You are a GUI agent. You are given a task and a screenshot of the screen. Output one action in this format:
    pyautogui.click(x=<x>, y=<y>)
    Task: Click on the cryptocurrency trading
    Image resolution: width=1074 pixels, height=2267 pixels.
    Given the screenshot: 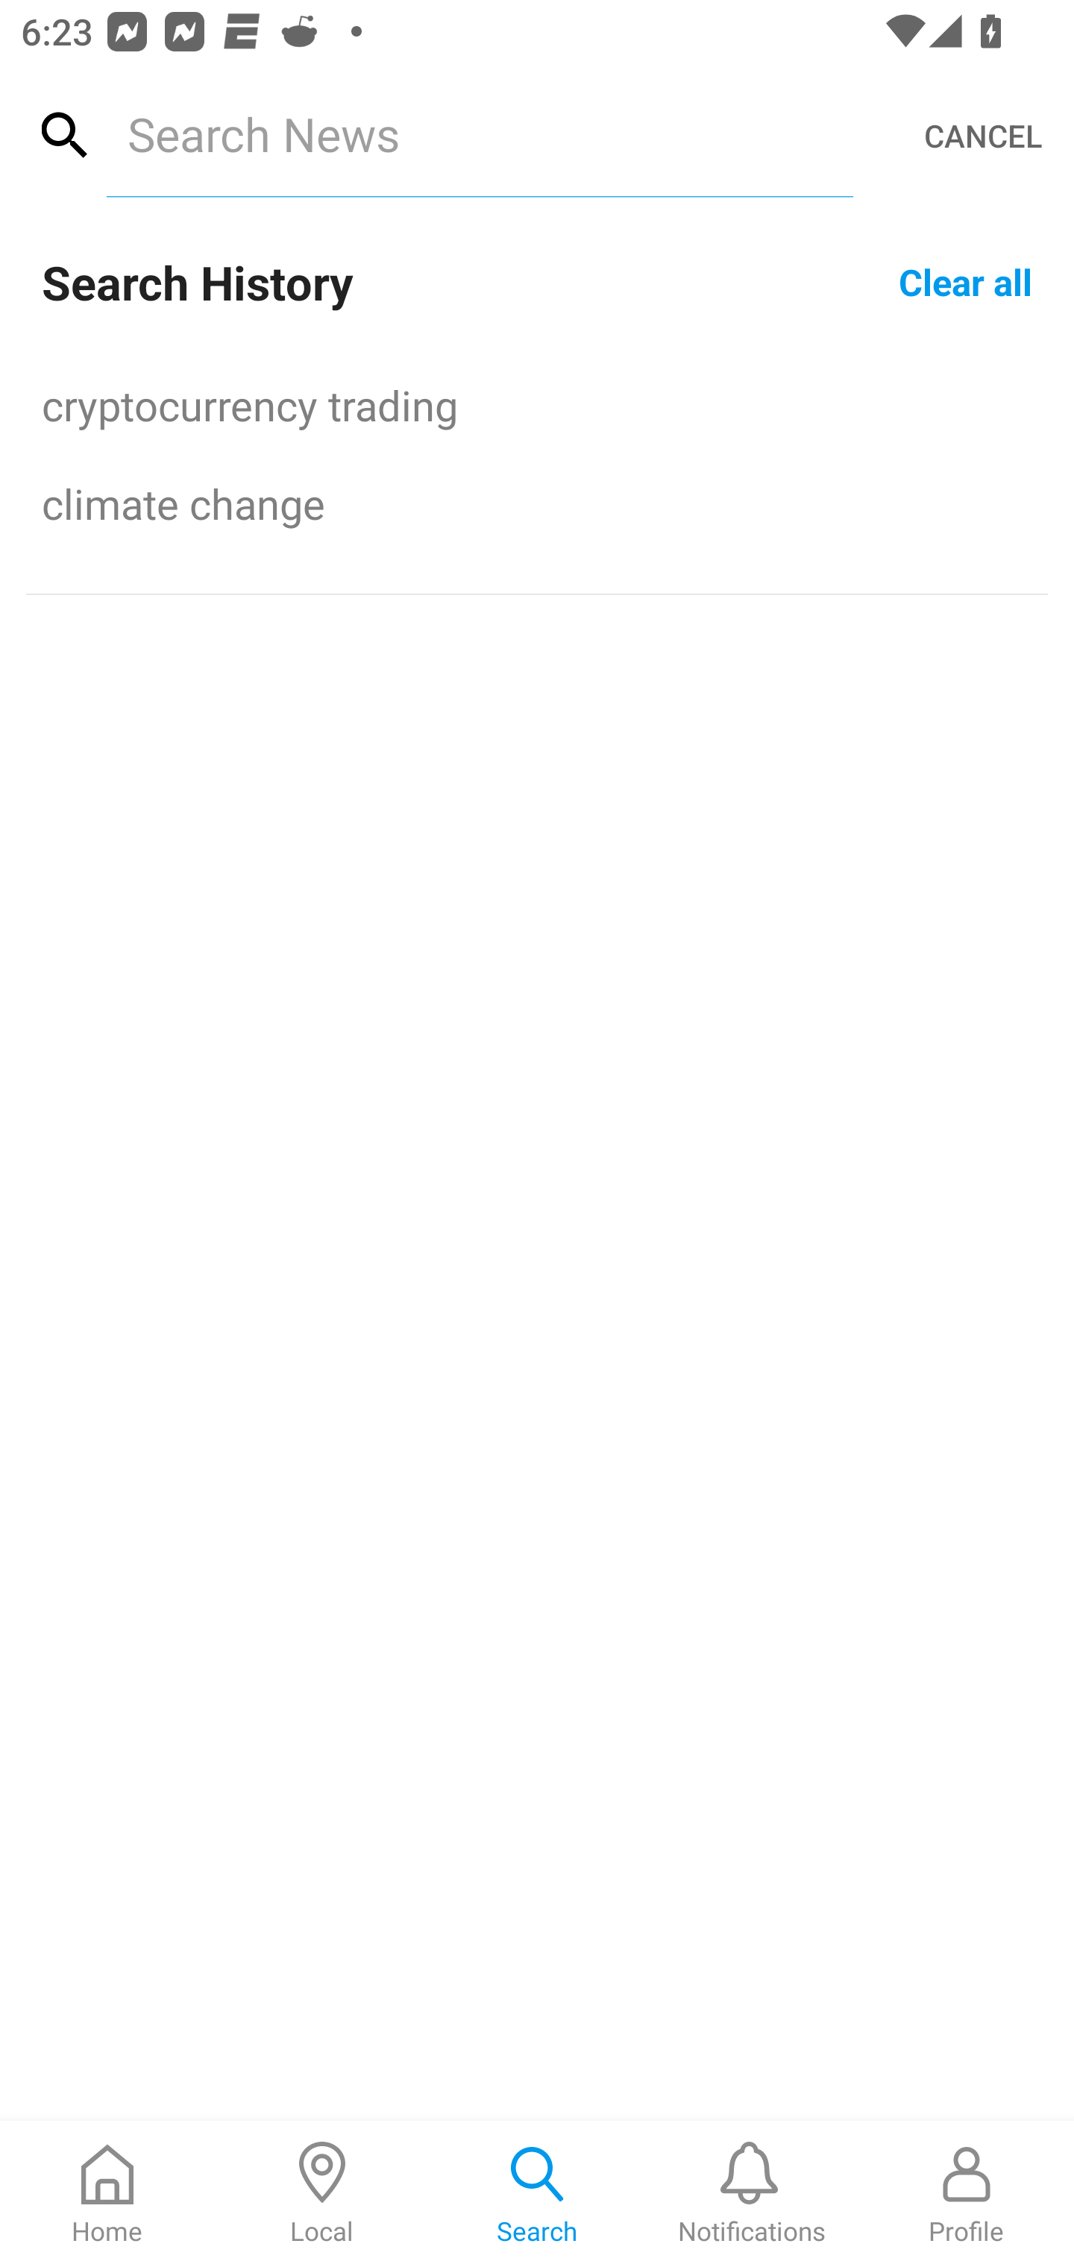 What is the action you would take?
    pyautogui.click(x=537, y=404)
    